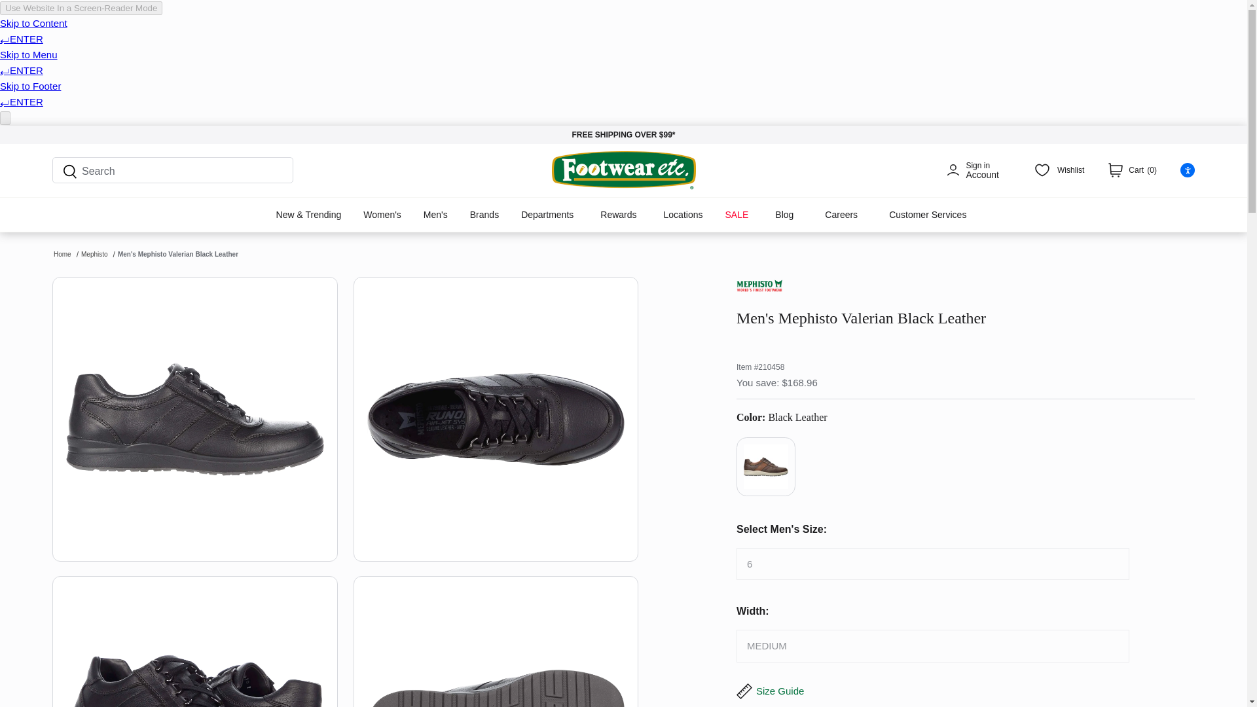 Image resolution: width=1257 pixels, height=707 pixels. I want to click on Footwear etc., so click(623, 170).